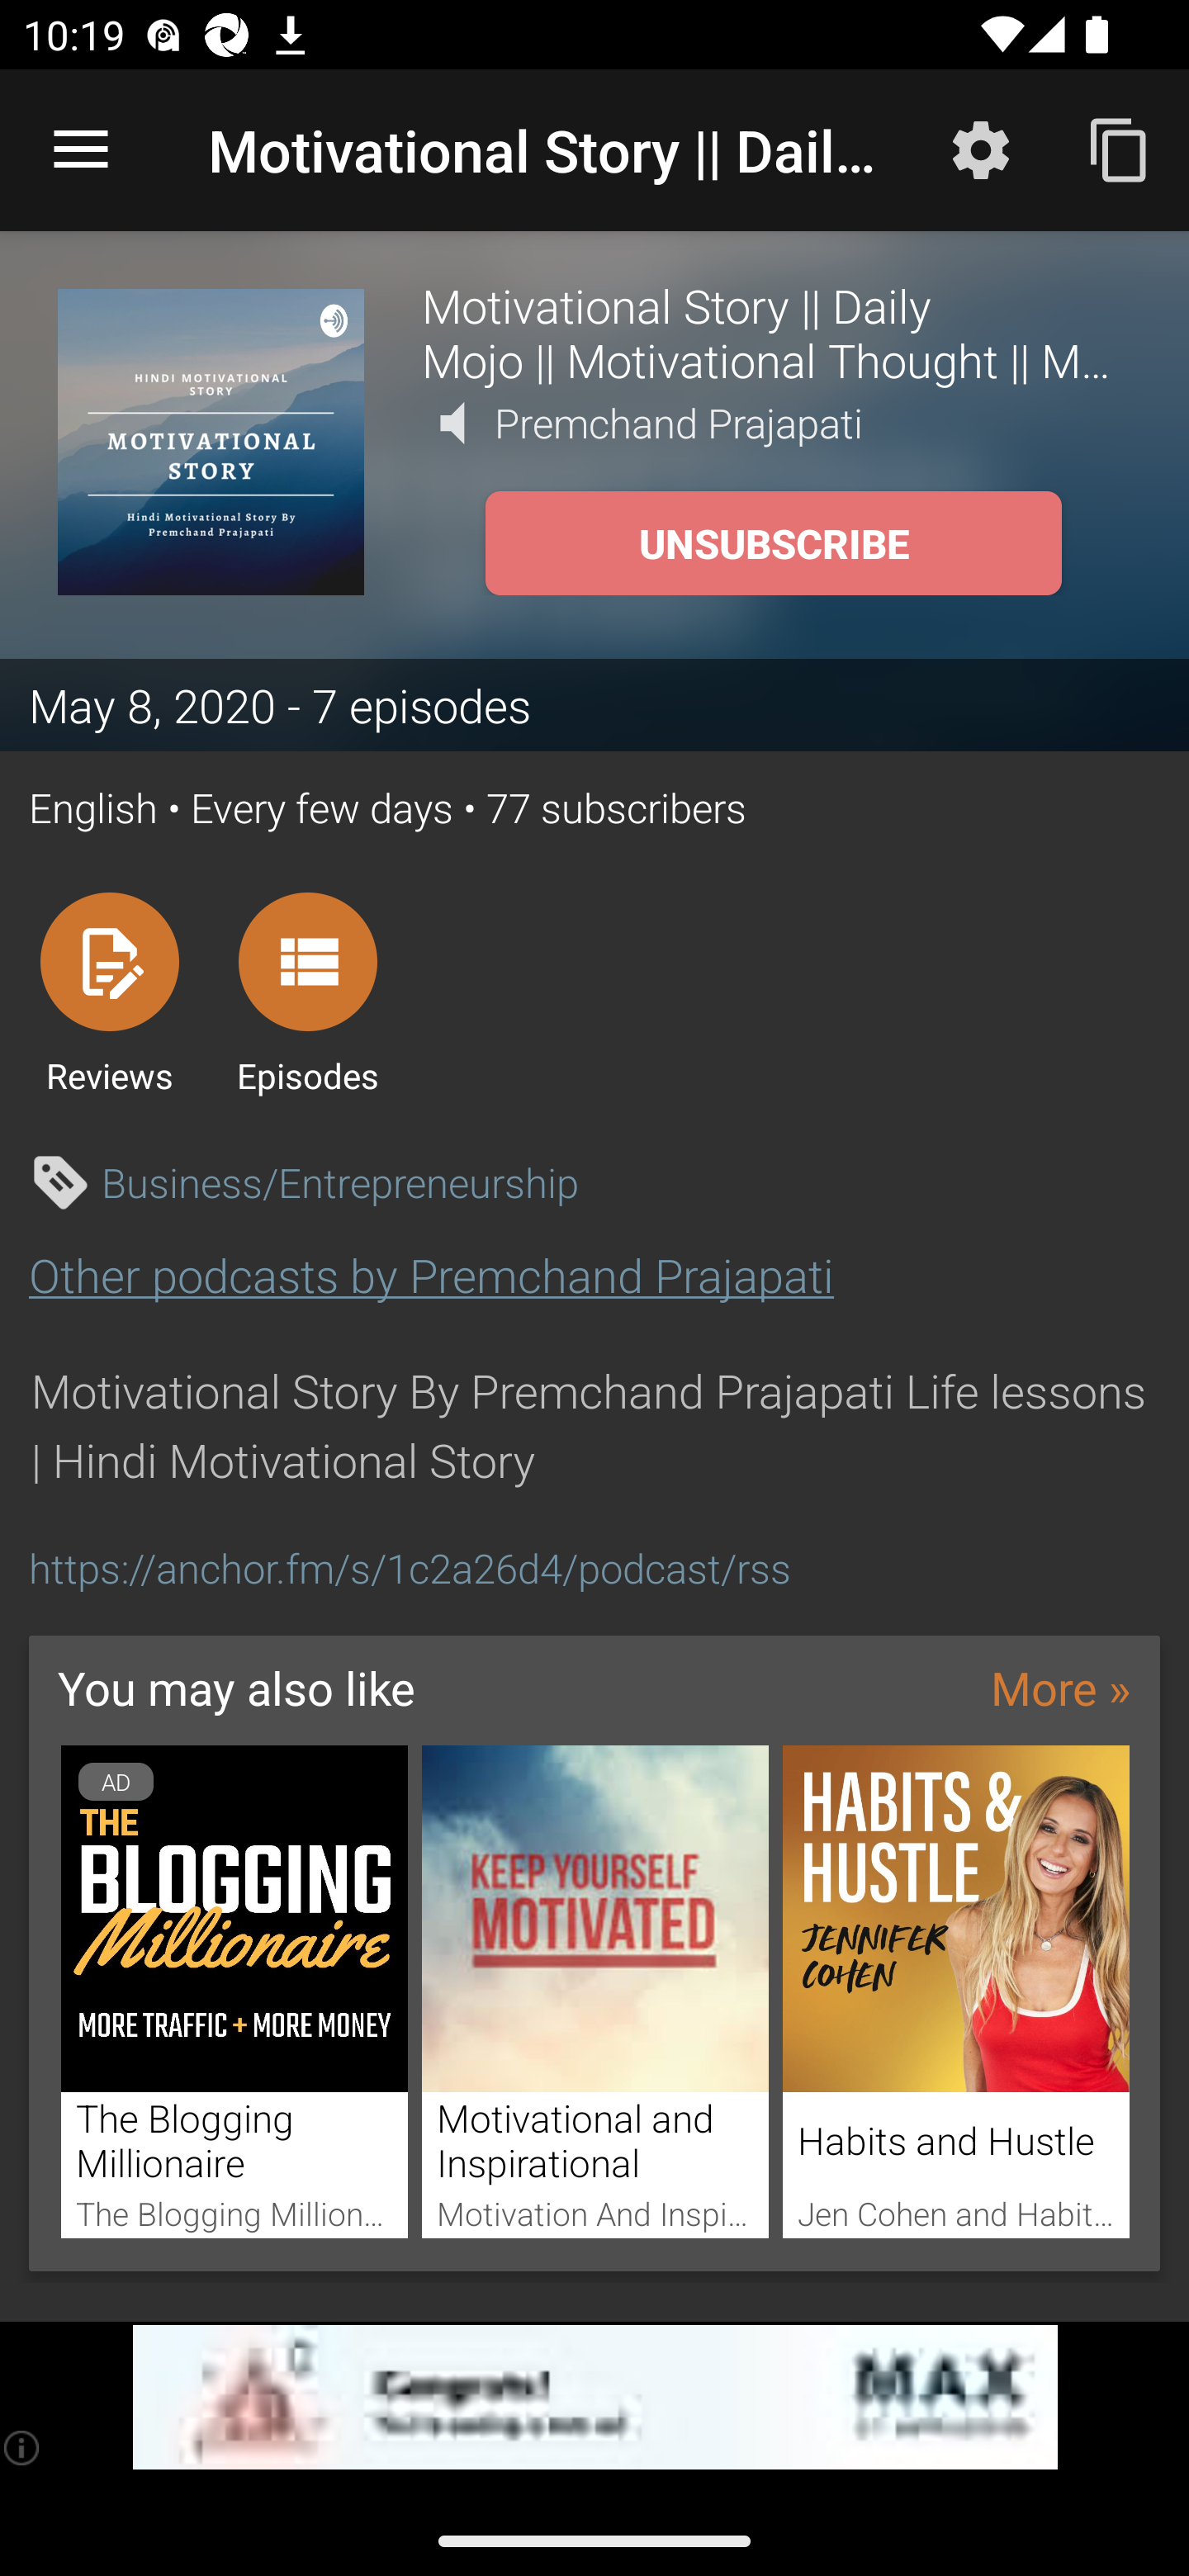 The image size is (1189, 2576). Describe the element at coordinates (594, 2398) in the screenshot. I see `app-monetization` at that location.